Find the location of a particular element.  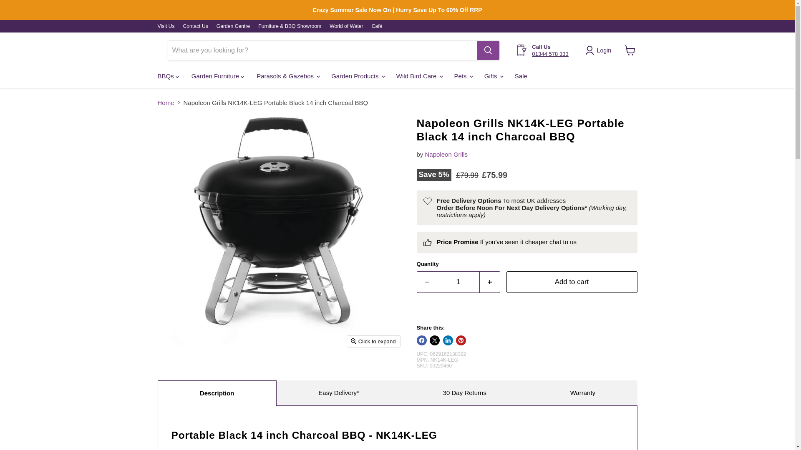

Napoleon Grills is located at coordinates (446, 154).